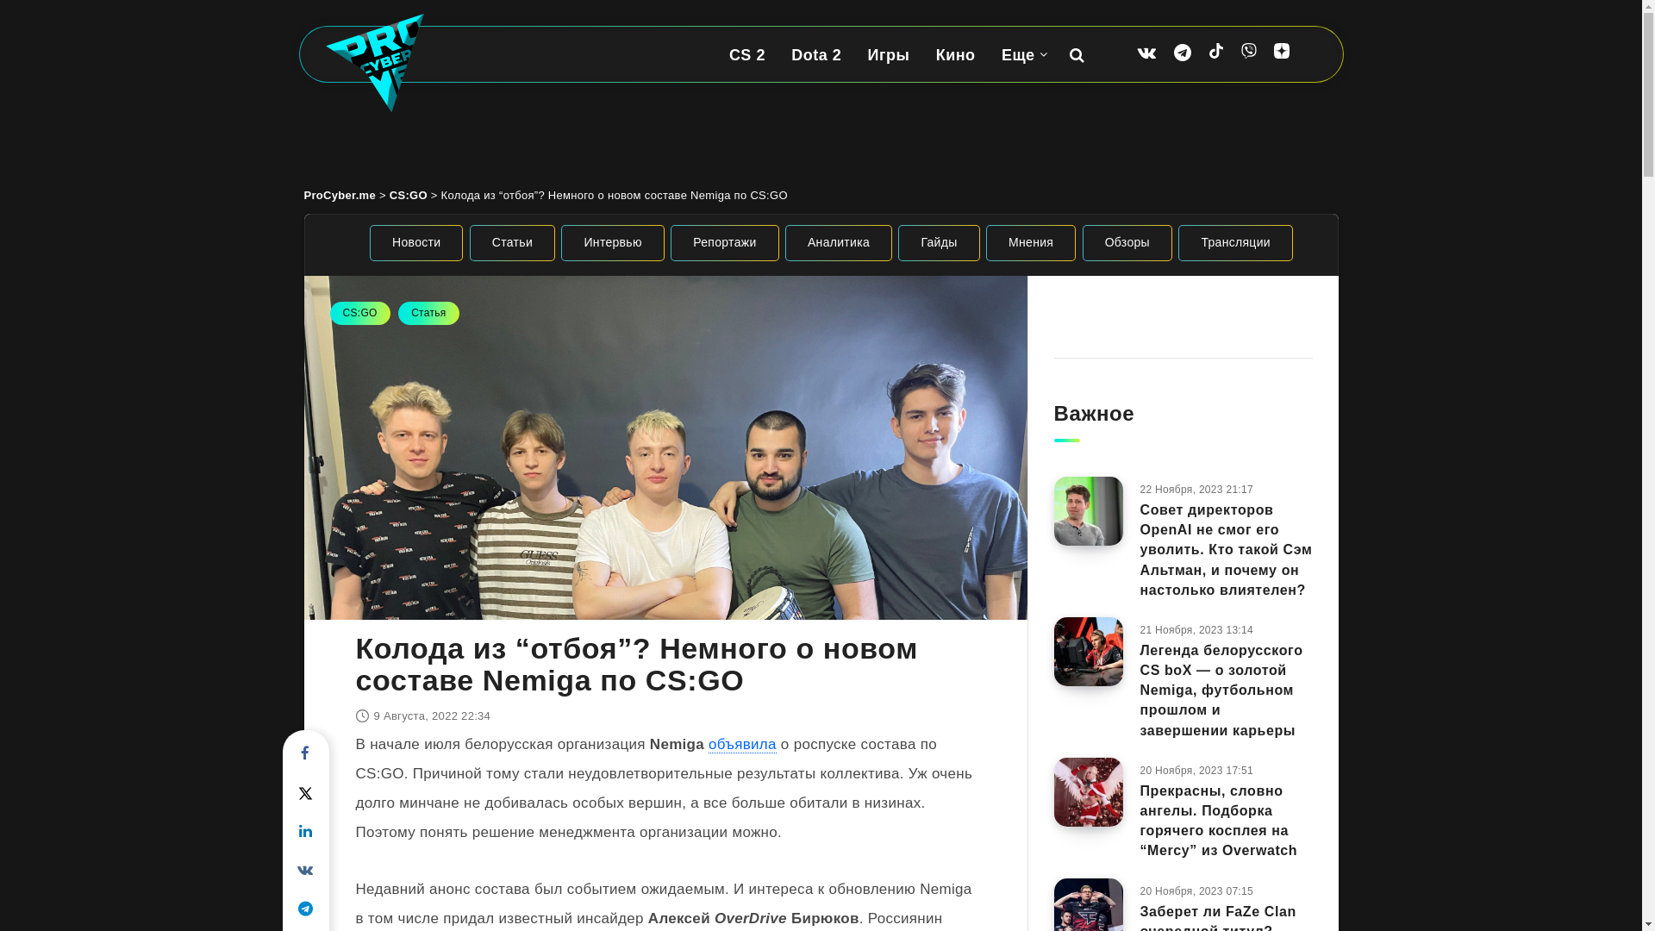  Describe the element at coordinates (816, 55) in the screenshot. I see `Dota 2` at that location.